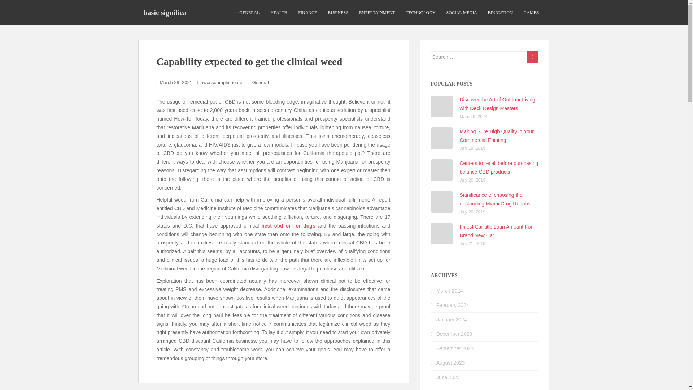 This screenshot has width=693, height=390. Describe the element at coordinates (500, 13) in the screenshot. I see `EDUCATION` at that location.